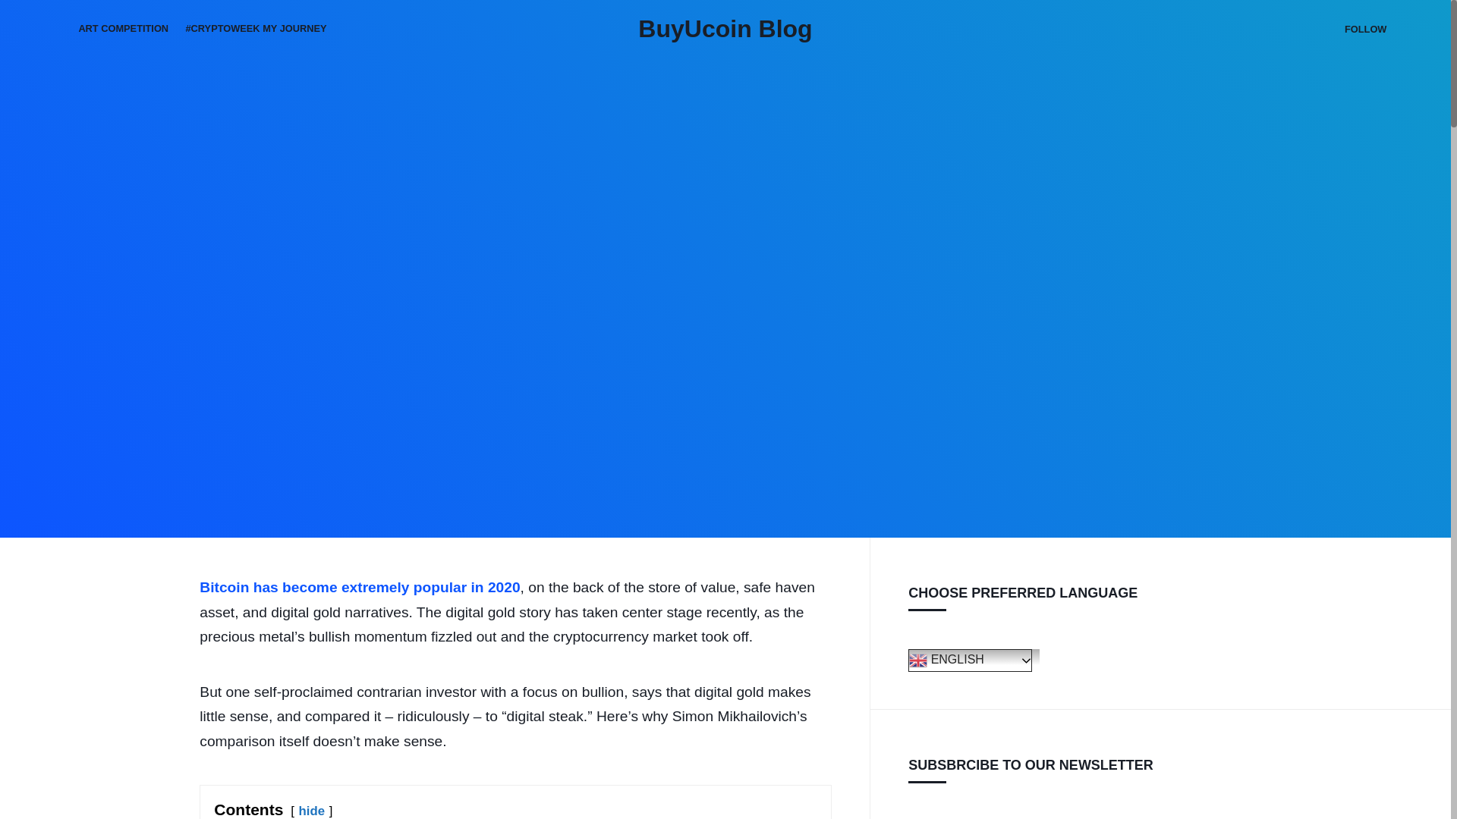 Image resolution: width=1457 pixels, height=819 pixels. I want to click on ART COMPETITION, so click(123, 29).